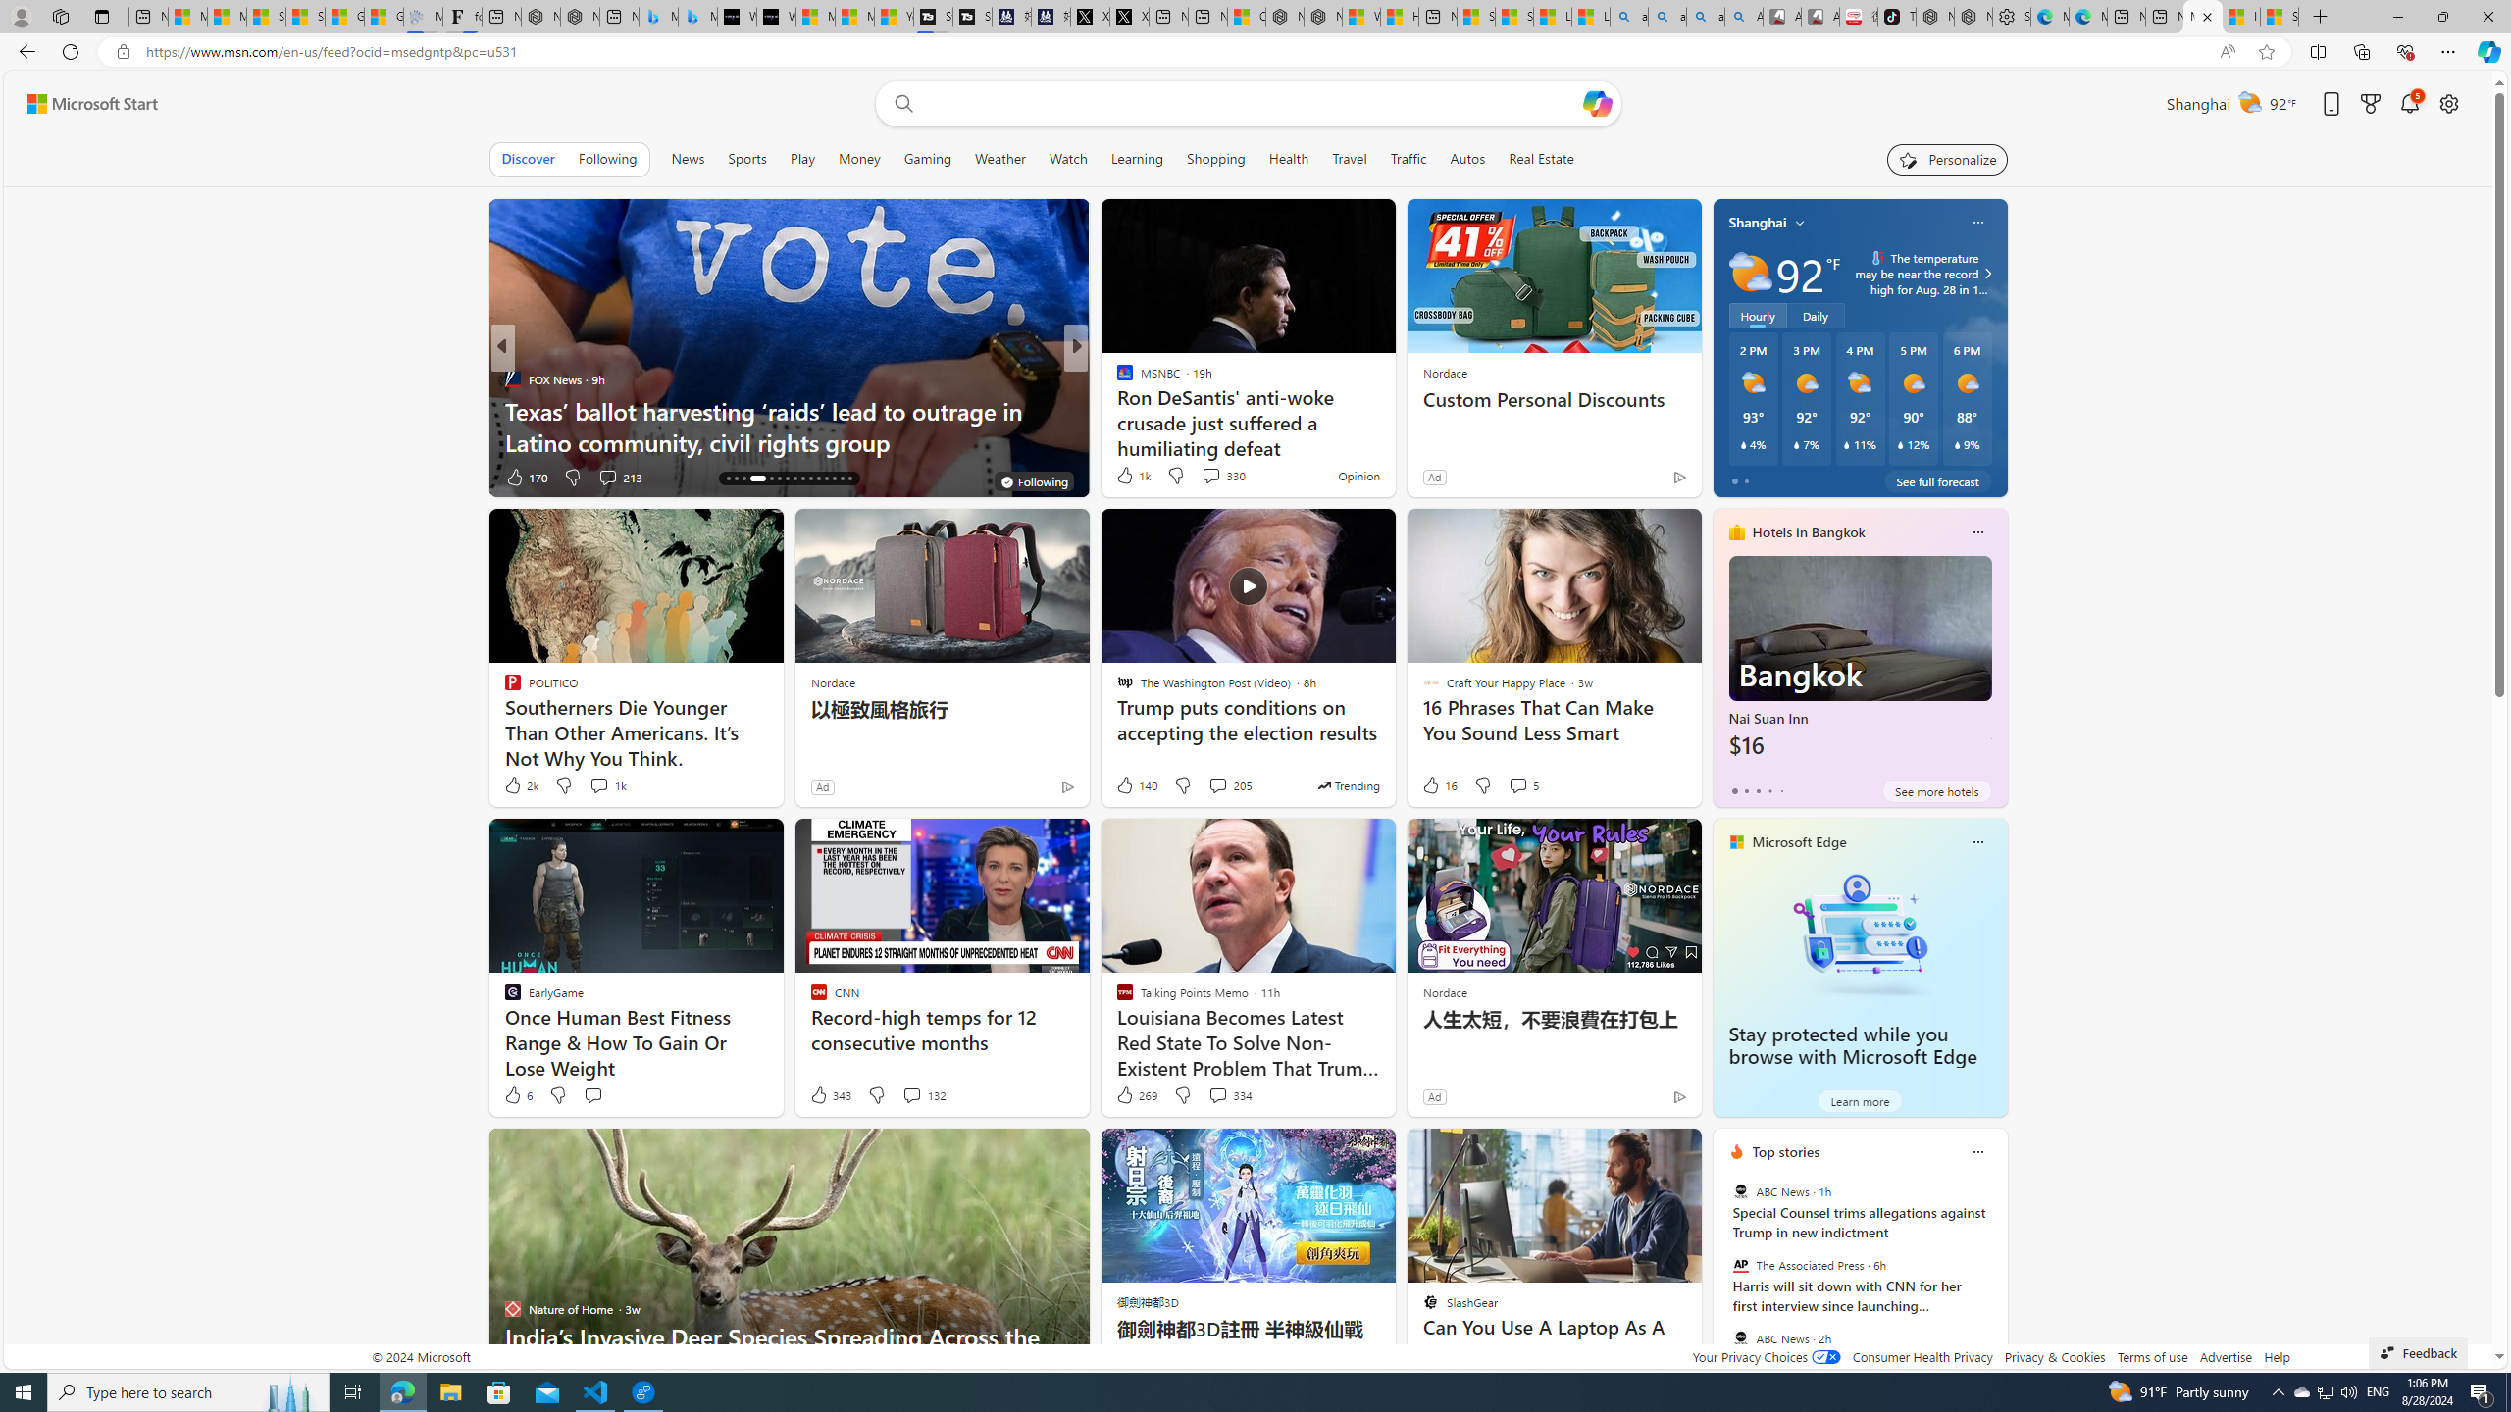 The width and height of the screenshot is (2511, 1412). I want to click on View comments 2 Comment, so click(1210, 477).